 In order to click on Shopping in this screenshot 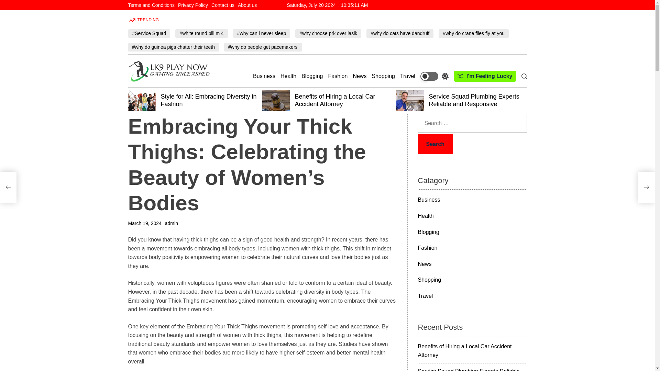, I will do `click(383, 76)`.